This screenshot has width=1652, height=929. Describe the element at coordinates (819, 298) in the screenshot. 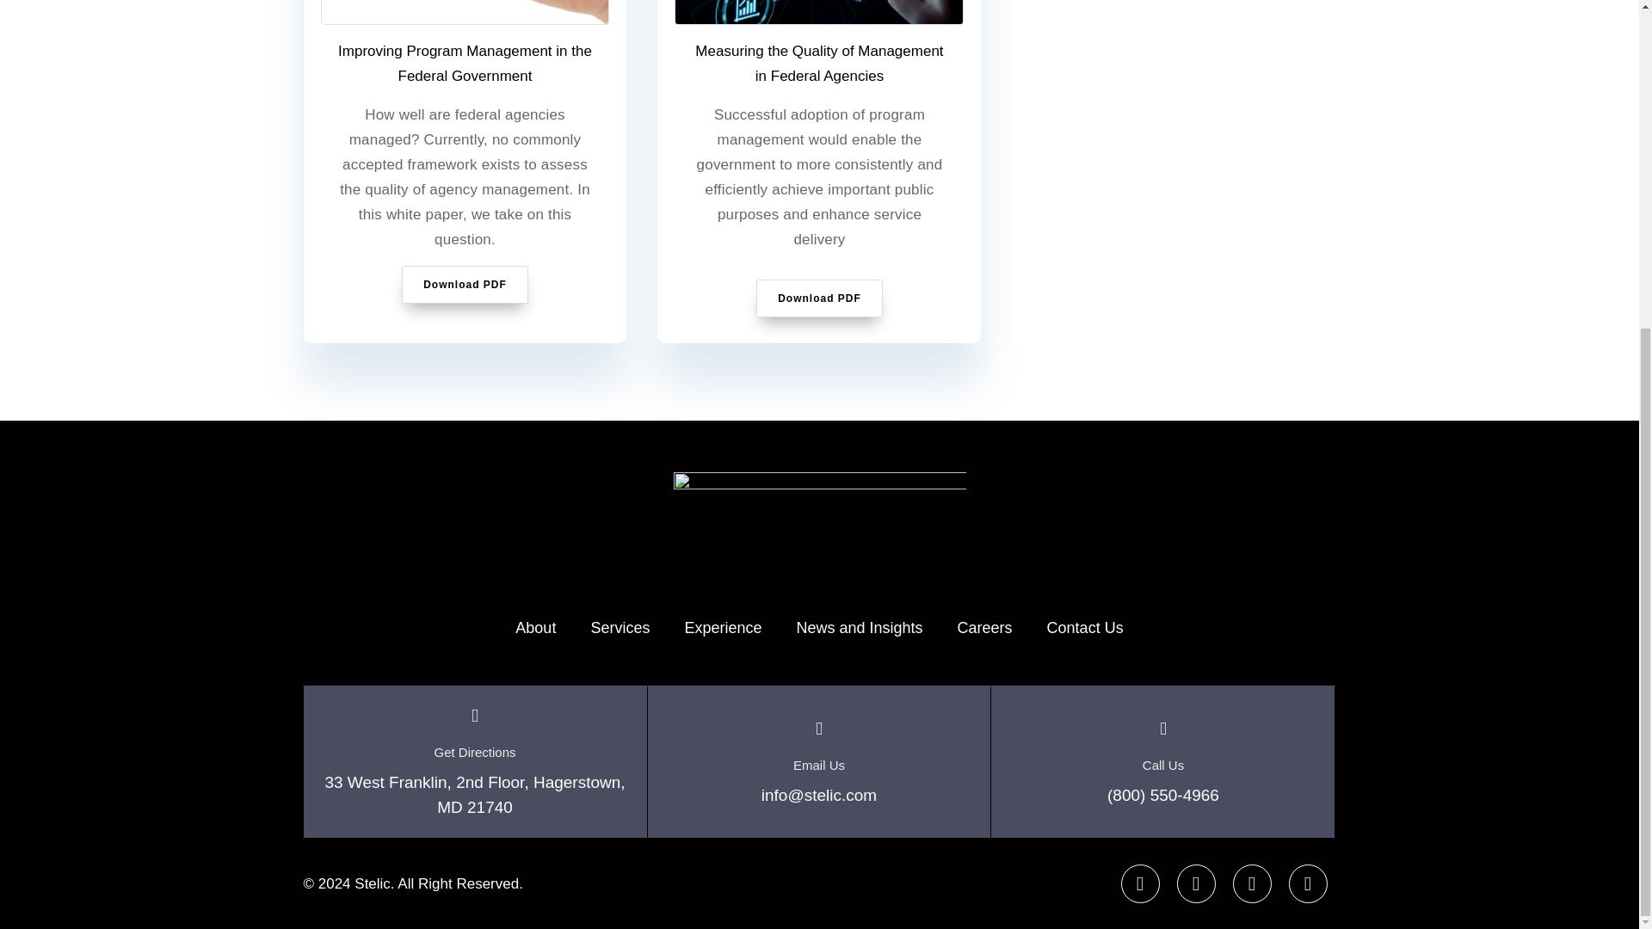

I see `Download PDF` at that location.